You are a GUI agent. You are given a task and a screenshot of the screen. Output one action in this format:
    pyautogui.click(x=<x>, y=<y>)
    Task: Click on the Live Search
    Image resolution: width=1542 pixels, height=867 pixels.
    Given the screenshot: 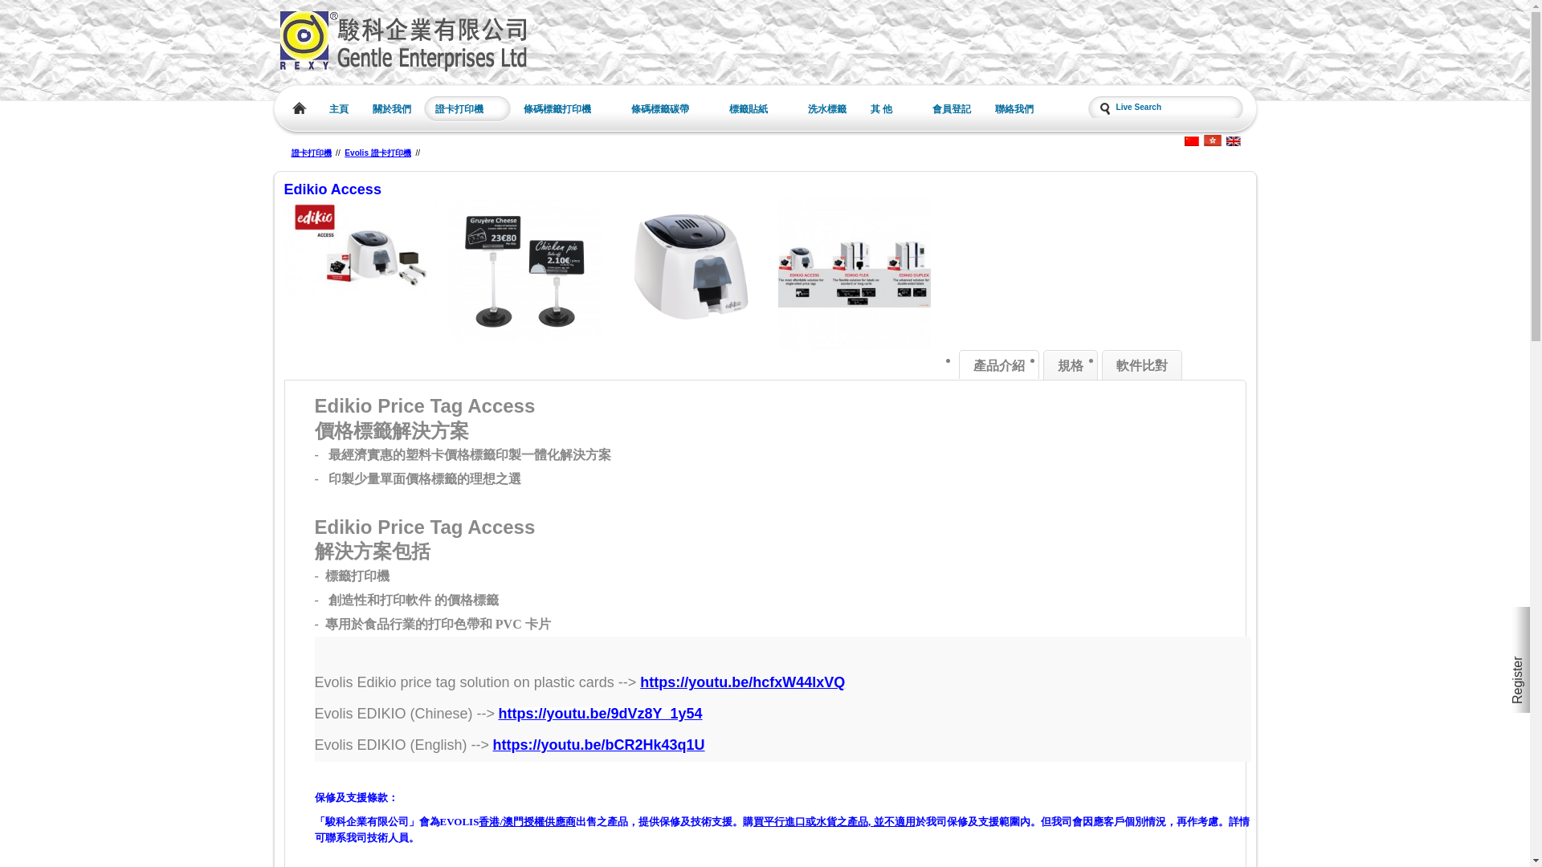 What is the action you would take?
    pyautogui.click(x=1164, y=106)
    